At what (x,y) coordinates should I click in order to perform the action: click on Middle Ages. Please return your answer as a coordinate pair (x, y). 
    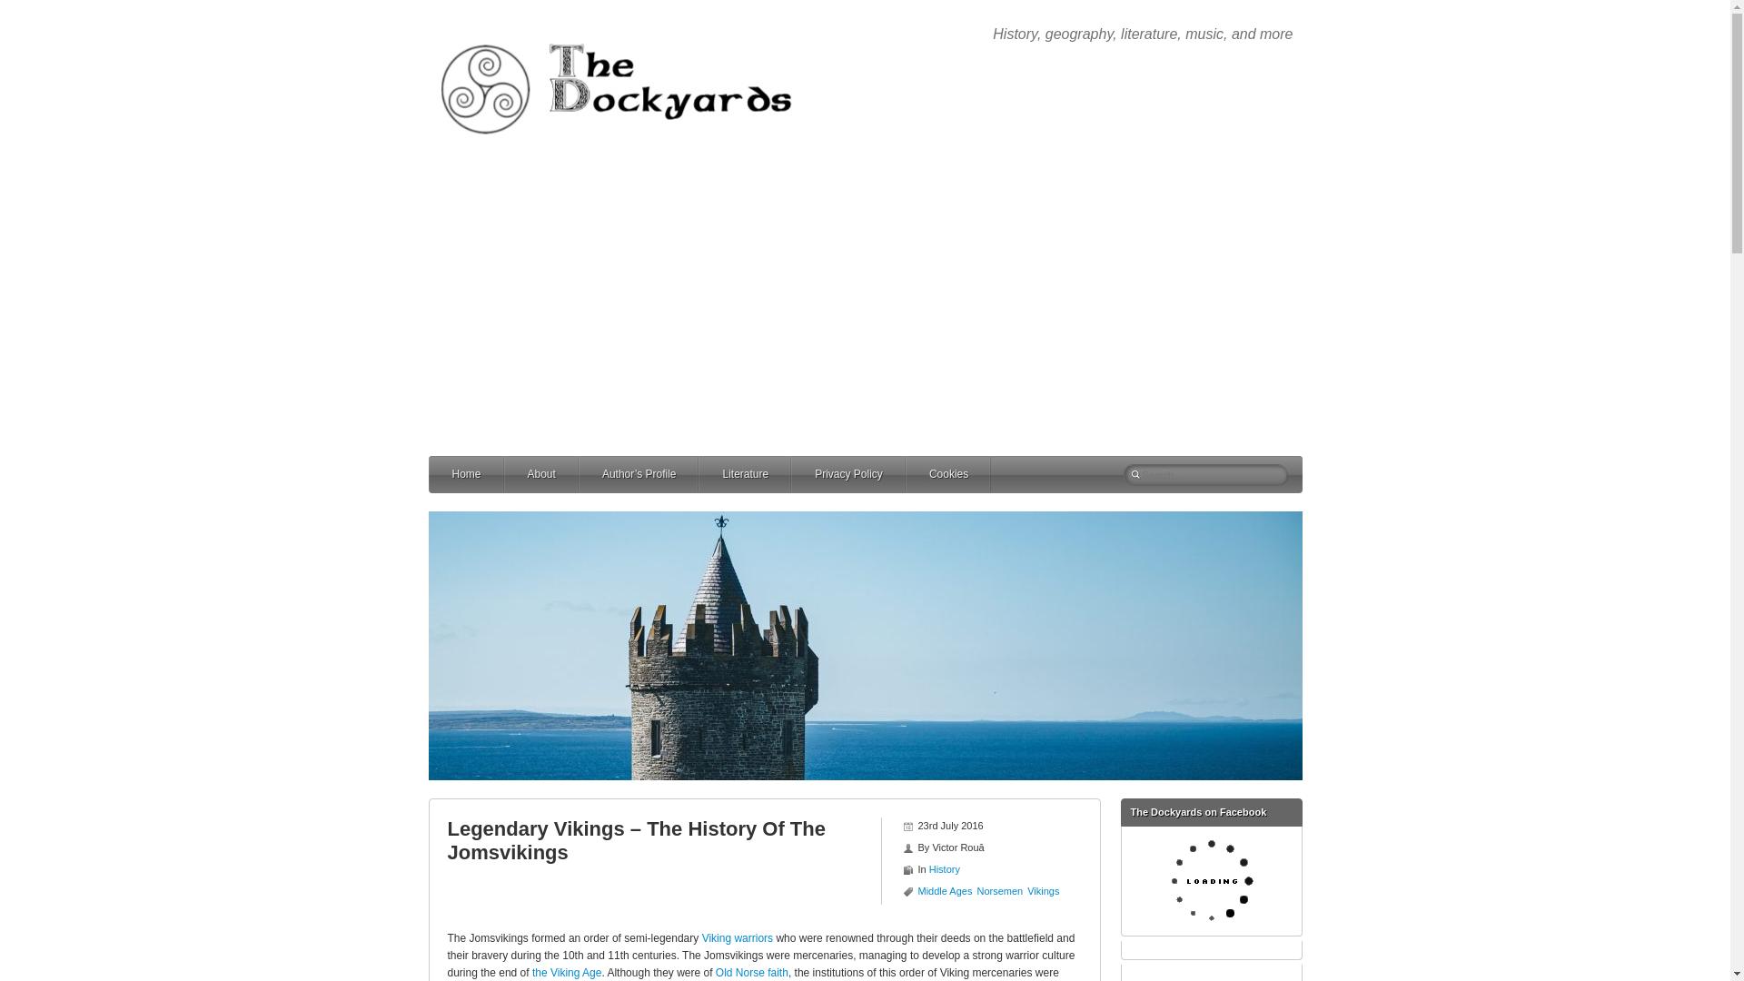
    Looking at the image, I should click on (944, 891).